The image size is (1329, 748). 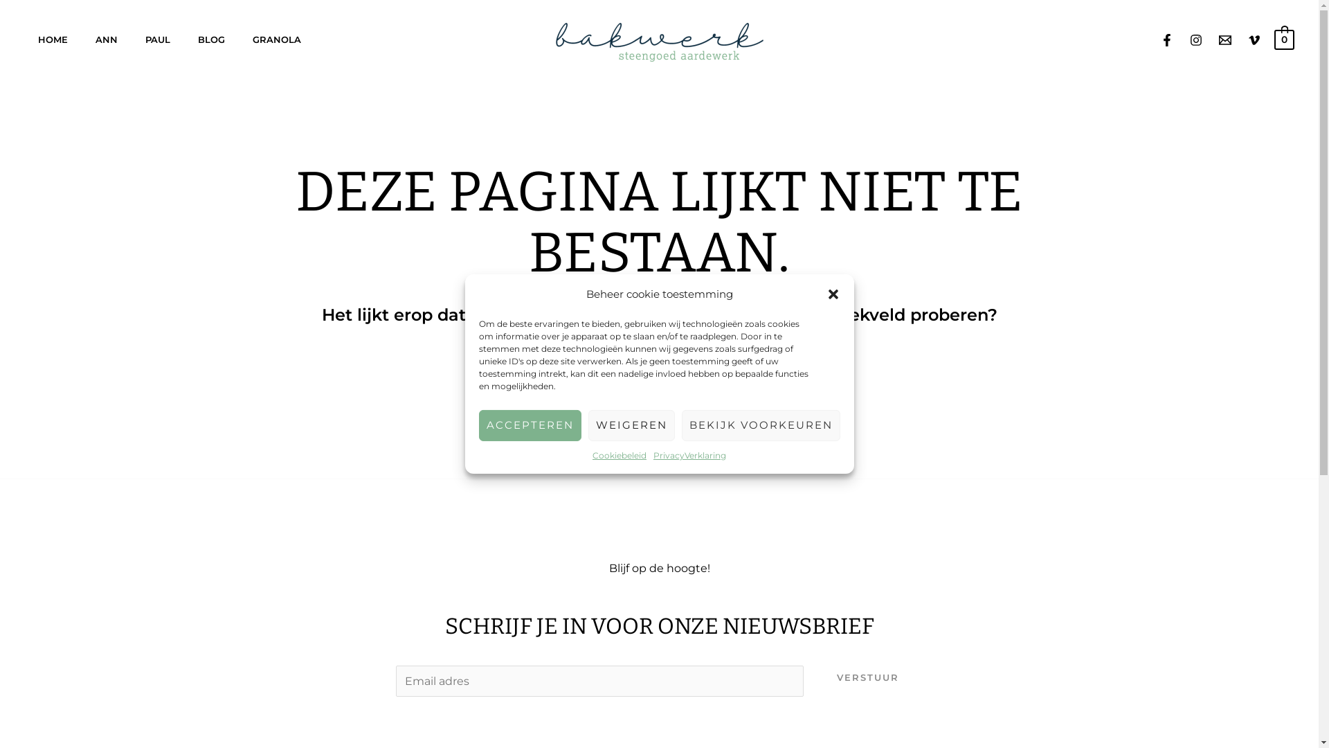 I want to click on Zoeken, so click(x=771, y=367).